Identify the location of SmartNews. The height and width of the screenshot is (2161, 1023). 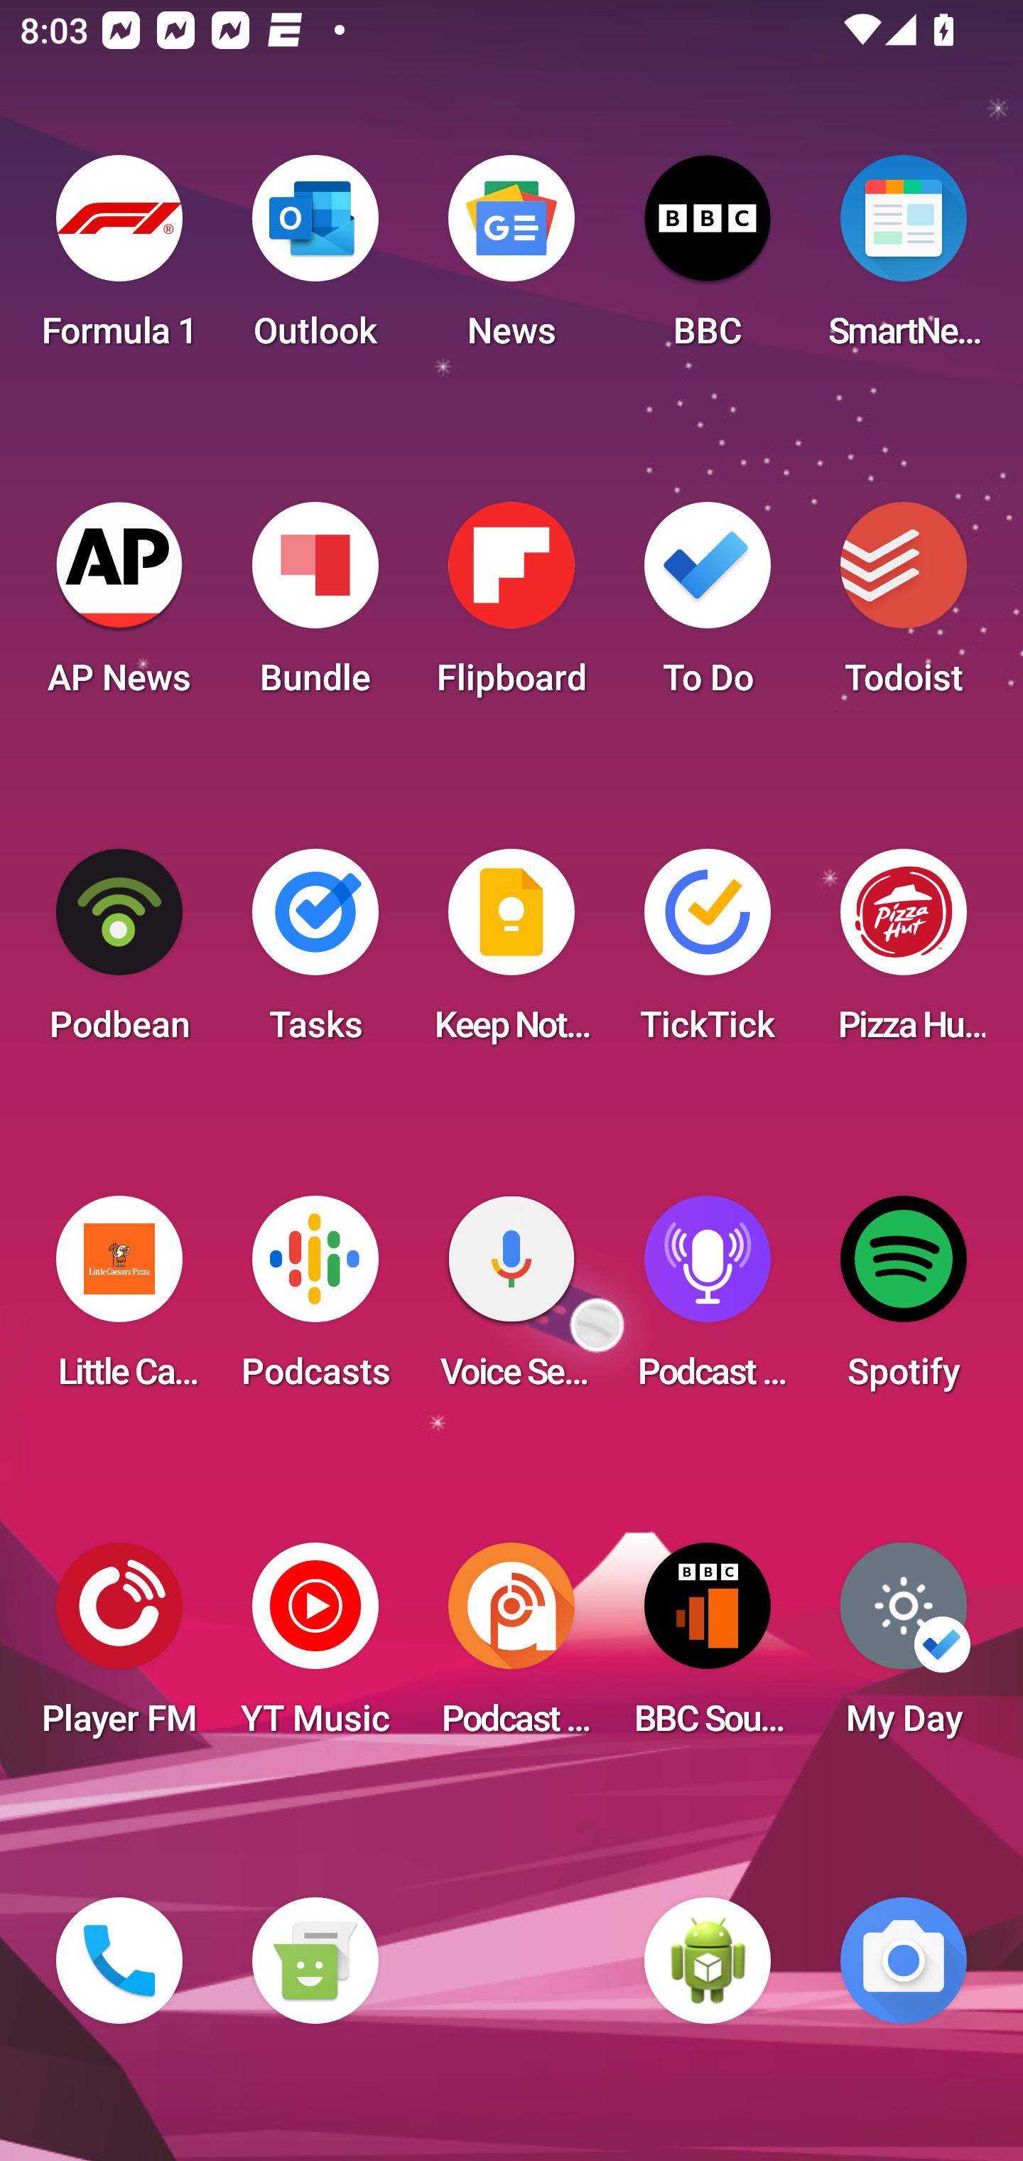
(904, 260).